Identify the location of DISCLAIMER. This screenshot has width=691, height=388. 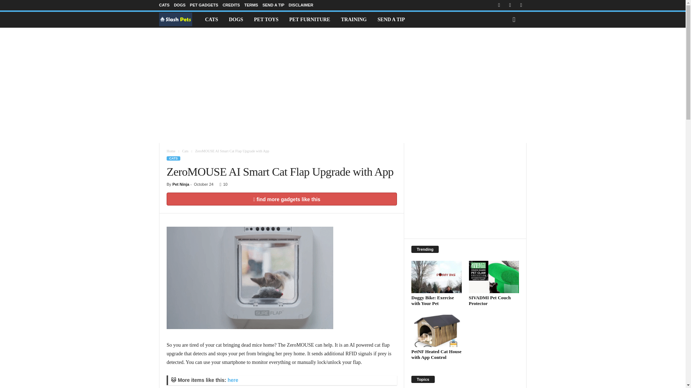
(301, 5).